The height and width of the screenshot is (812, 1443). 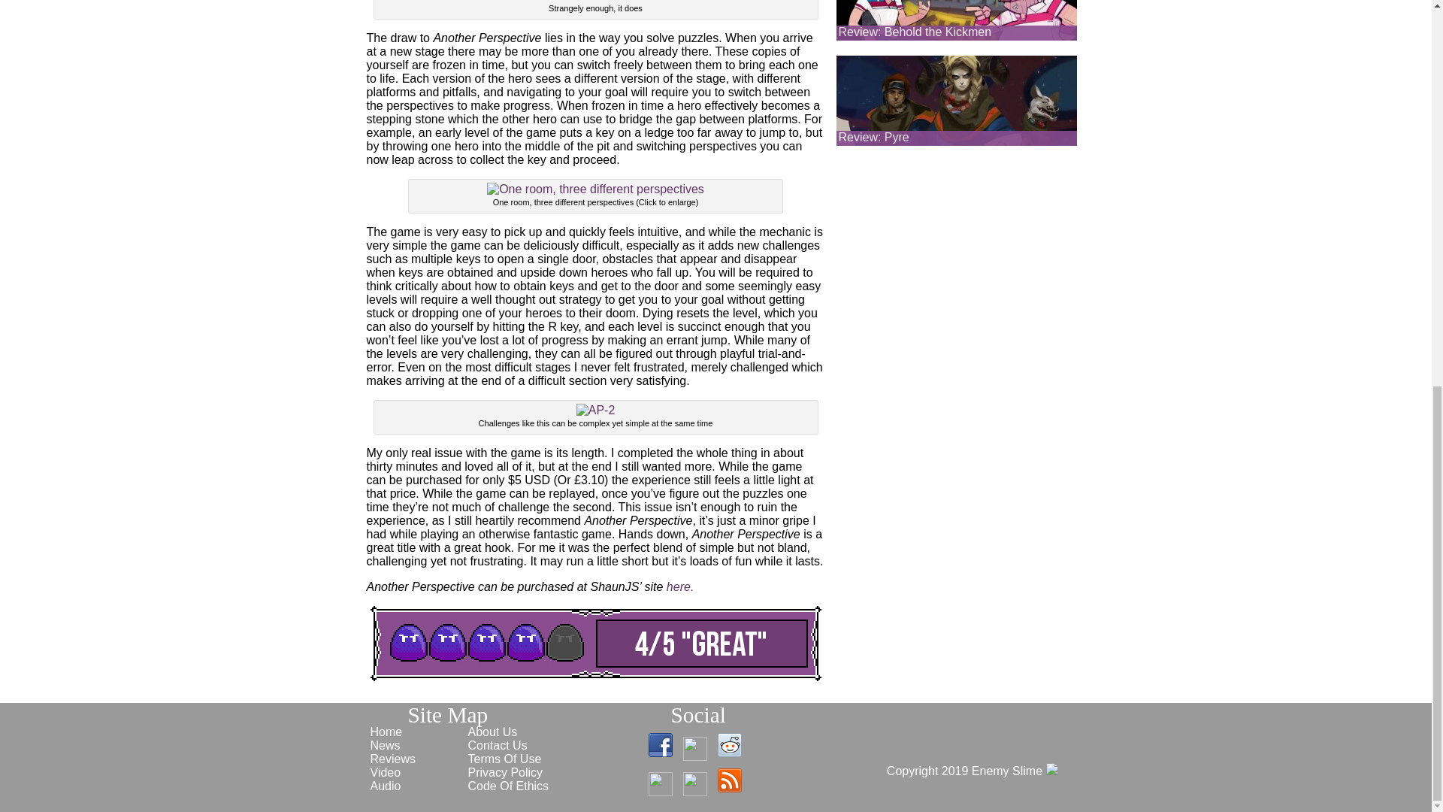 What do you see at coordinates (680, 586) in the screenshot?
I see `Another Perspective` at bounding box center [680, 586].